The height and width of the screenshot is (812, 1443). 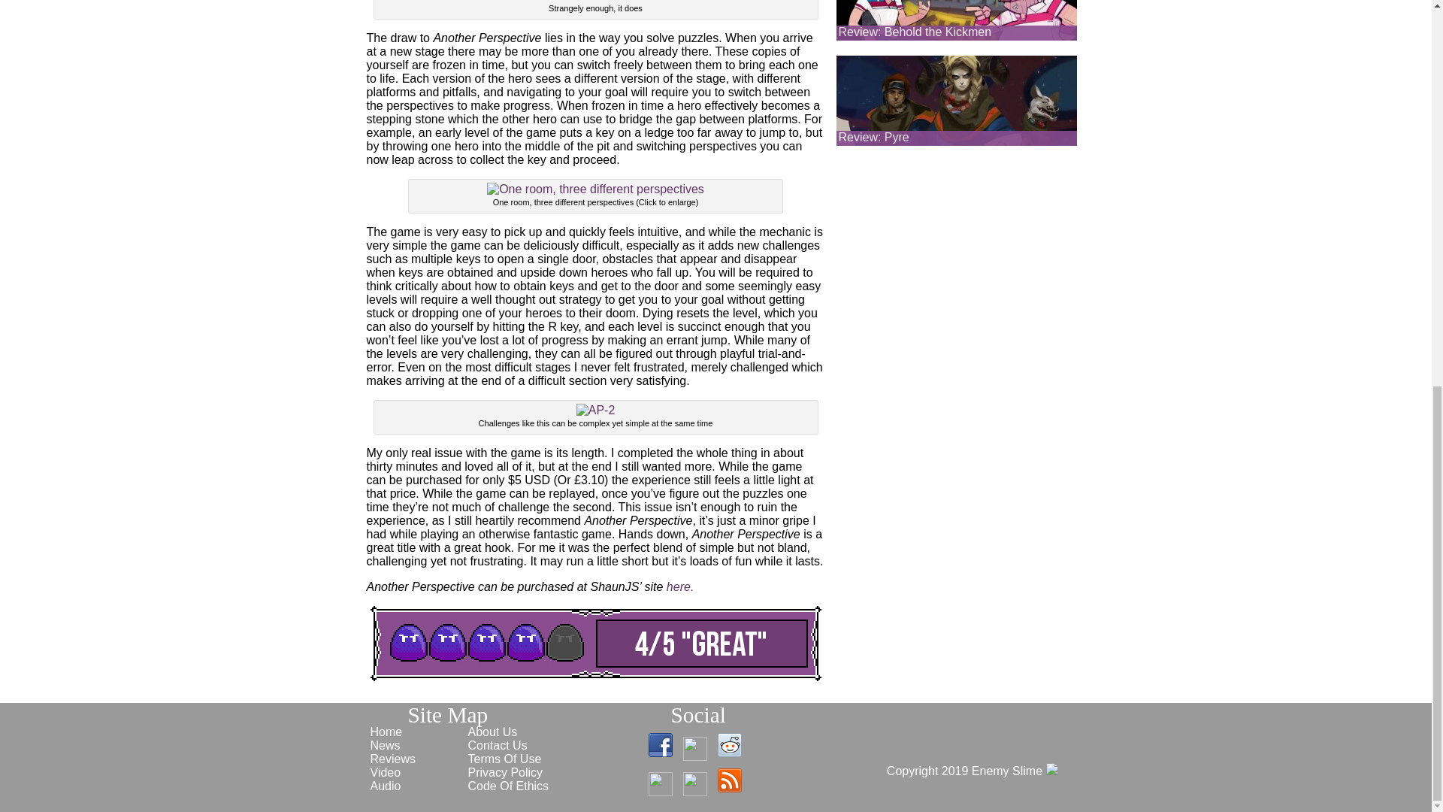 What do you see at coordinates (680, 586) in the screenshot?
I see `Another Perspective` at bounding box center [680, 586].